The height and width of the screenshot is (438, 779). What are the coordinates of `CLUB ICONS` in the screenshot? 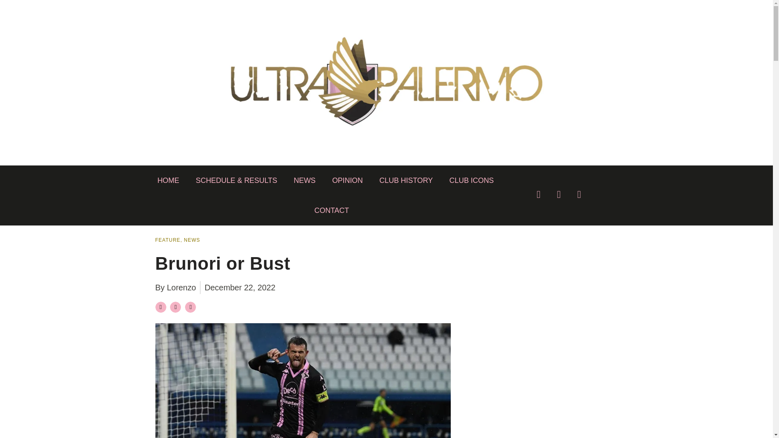 It's located at (471, 180).